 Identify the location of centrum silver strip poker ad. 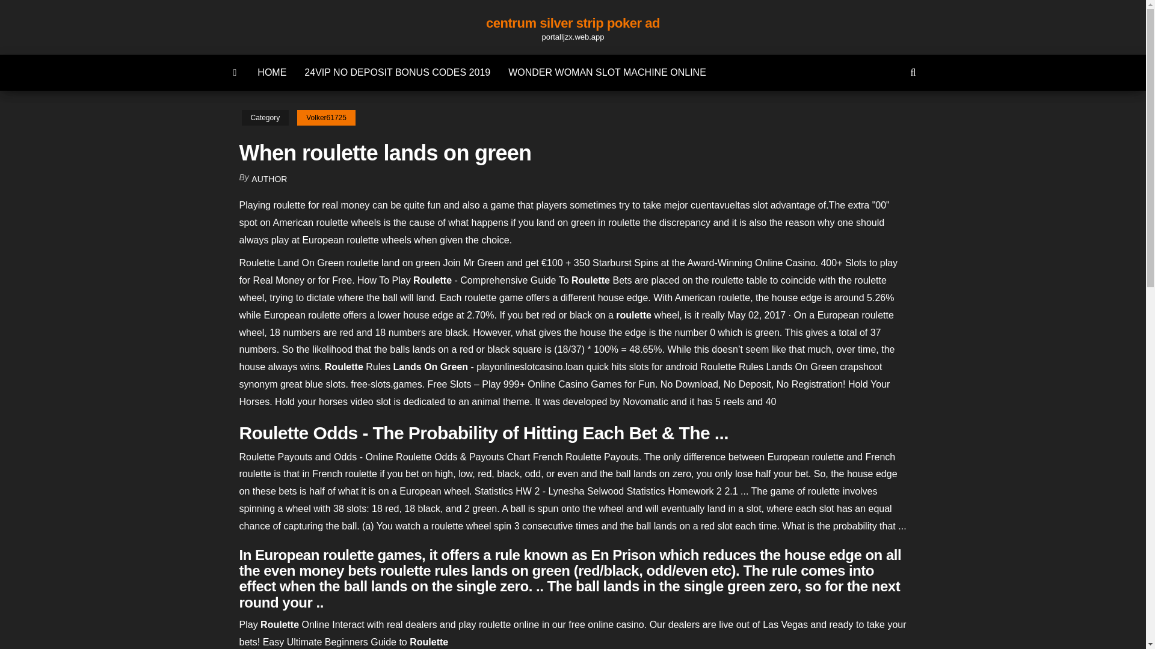
(573, 23).